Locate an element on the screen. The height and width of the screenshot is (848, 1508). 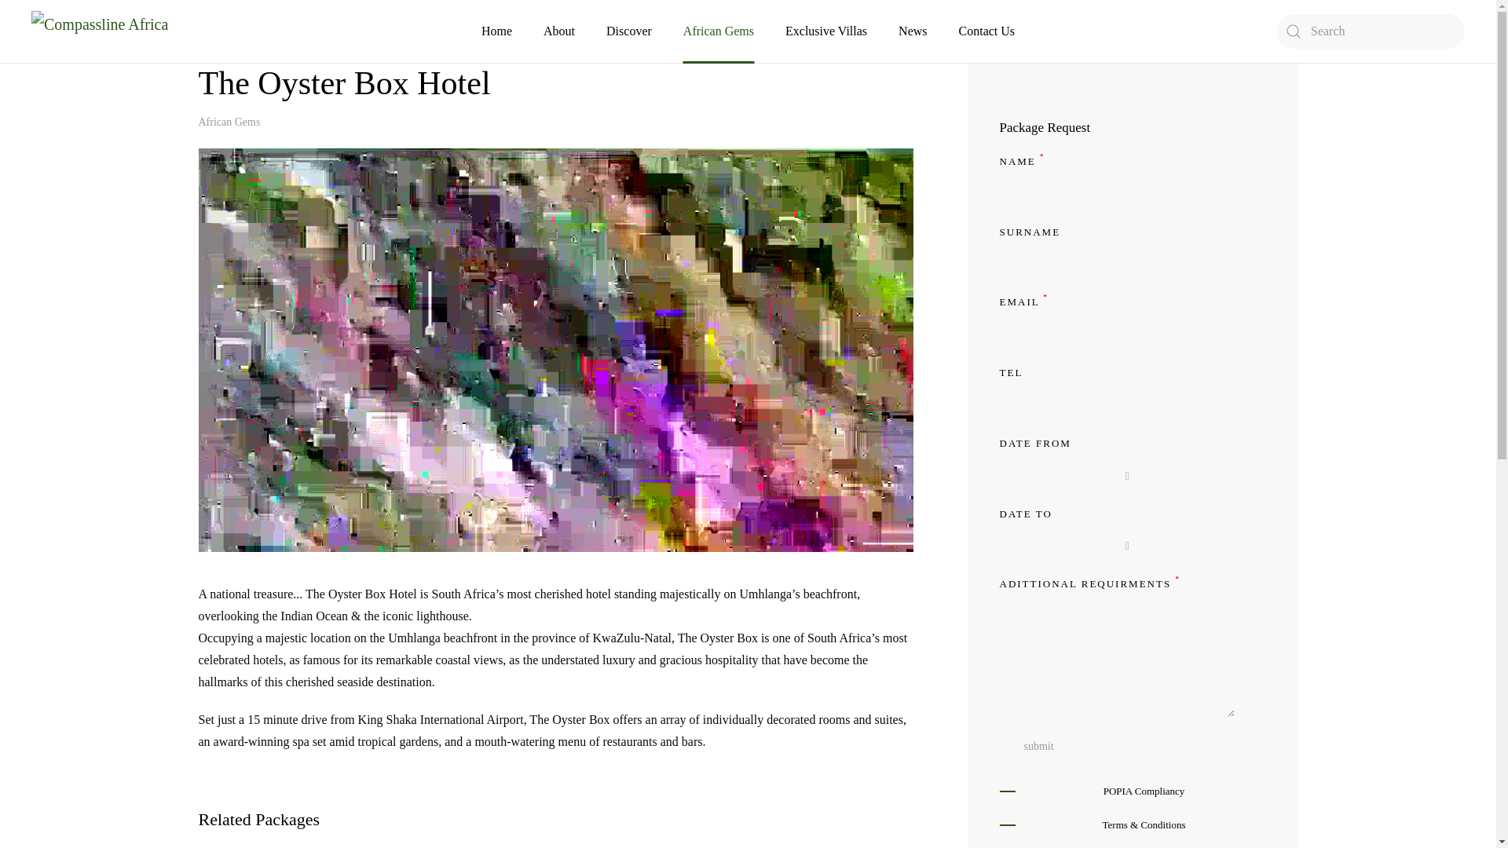
Open the calendar is located at coordinates (1126, 476).